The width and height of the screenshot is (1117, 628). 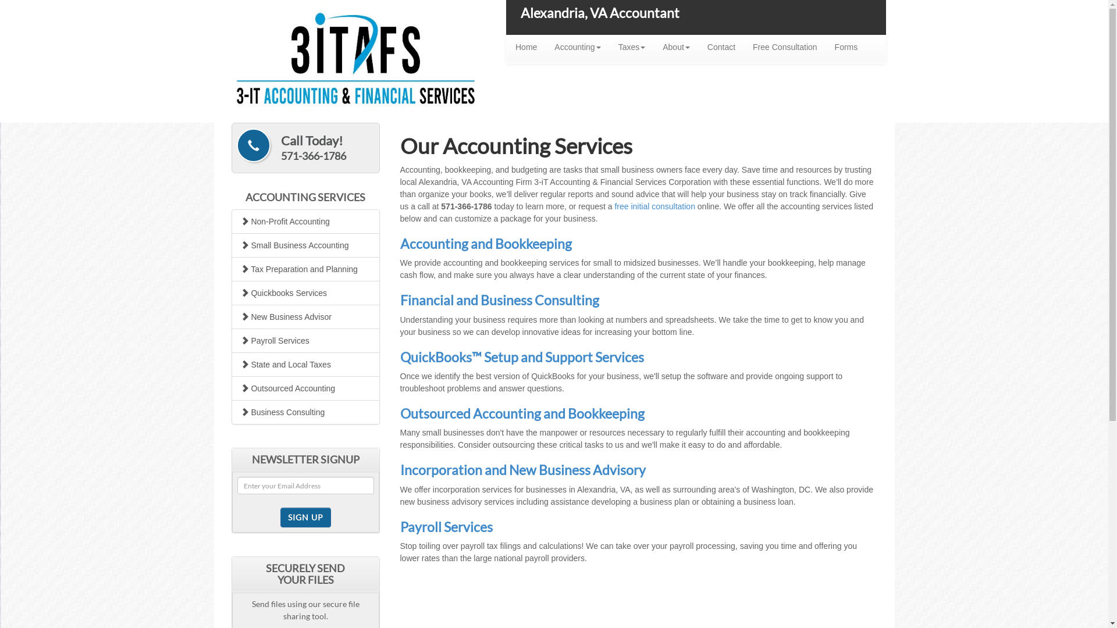 What do you see at coordinates (523, 470) in the screenshot?
I see `Incorporation and New Business Advisory` at bounding box center [523, 470].